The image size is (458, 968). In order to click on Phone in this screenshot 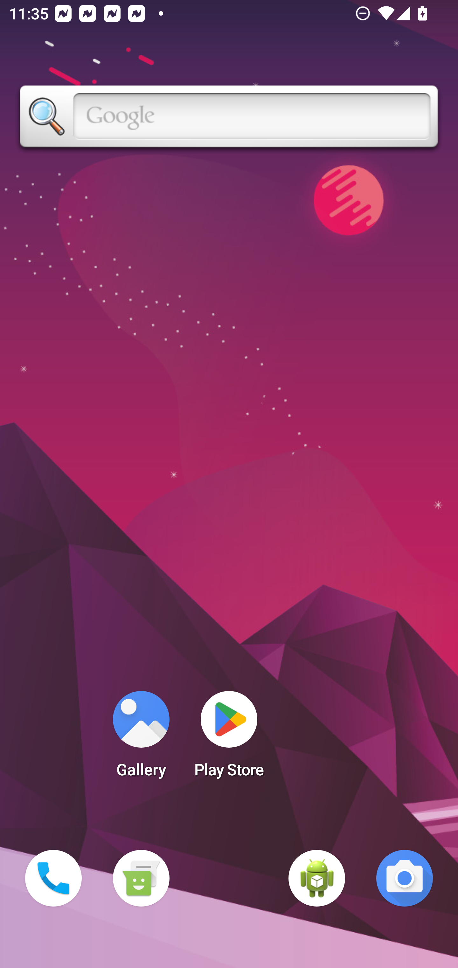, I will do `click(53, 878)`.